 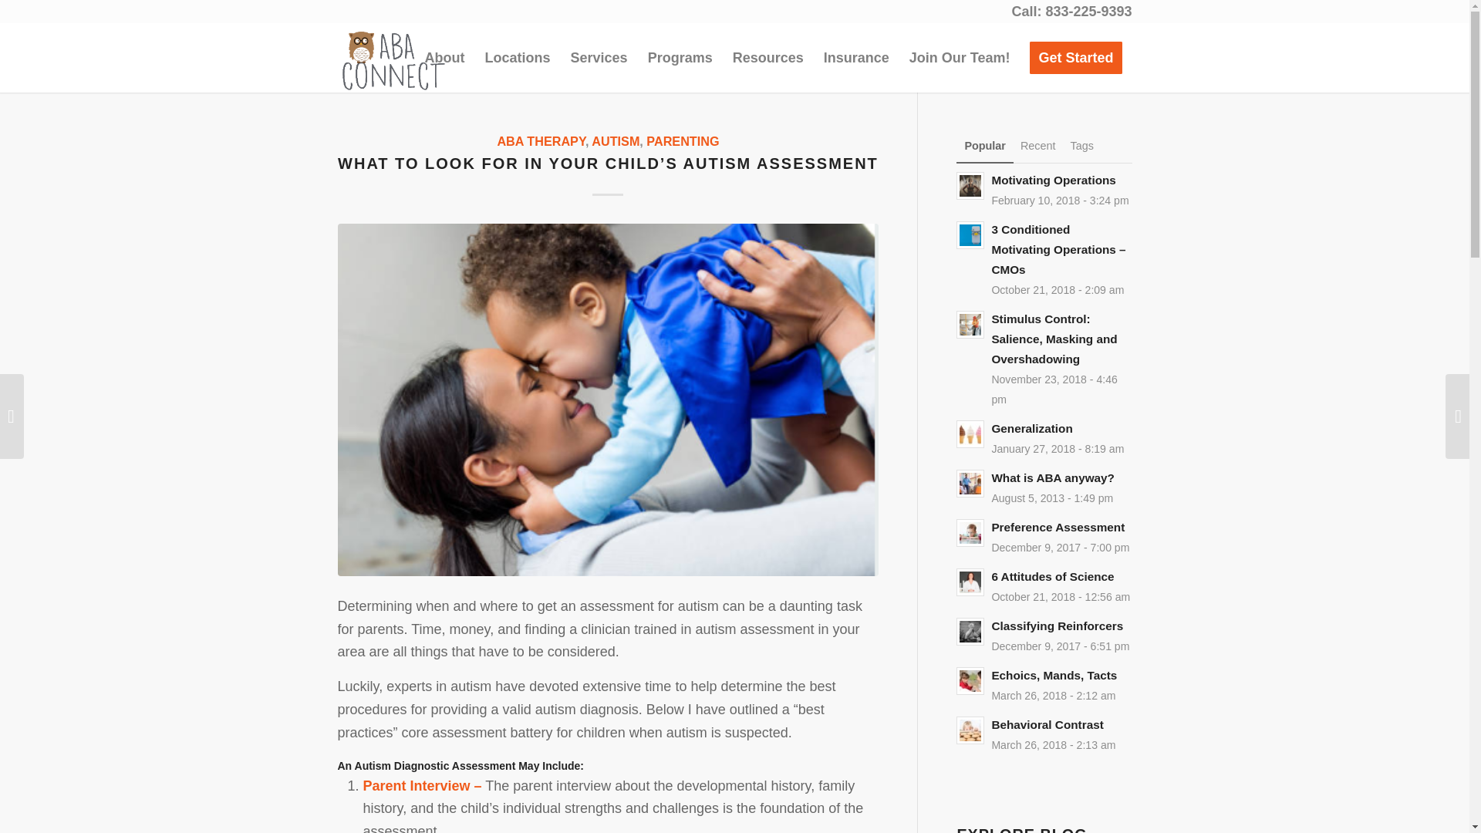 I want to click on Services, so click(x=599, y=57).